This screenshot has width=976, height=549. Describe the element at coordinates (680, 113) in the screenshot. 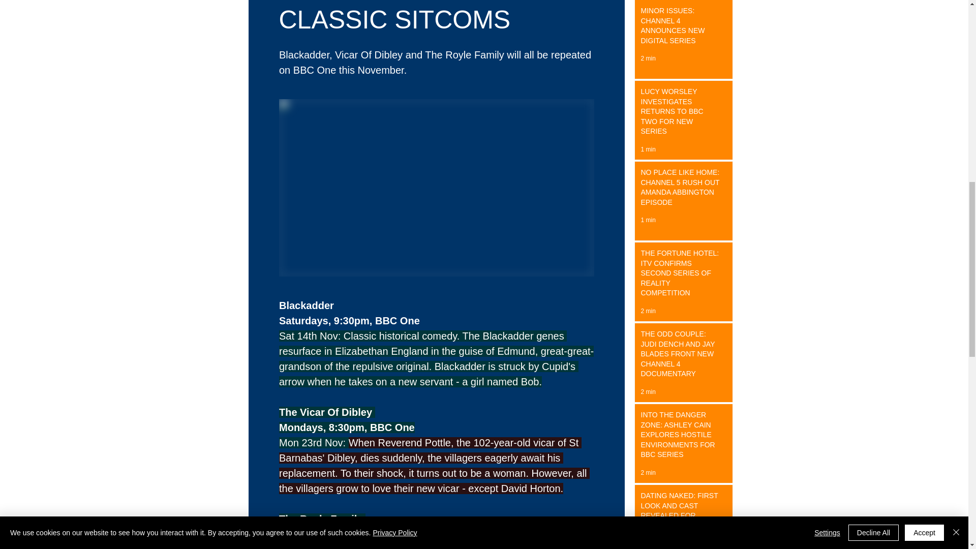

I see `LUCY WORSLEY INVESTIGATES RETURNS TO BBC TWO FOR NEW SERIES` at that location.